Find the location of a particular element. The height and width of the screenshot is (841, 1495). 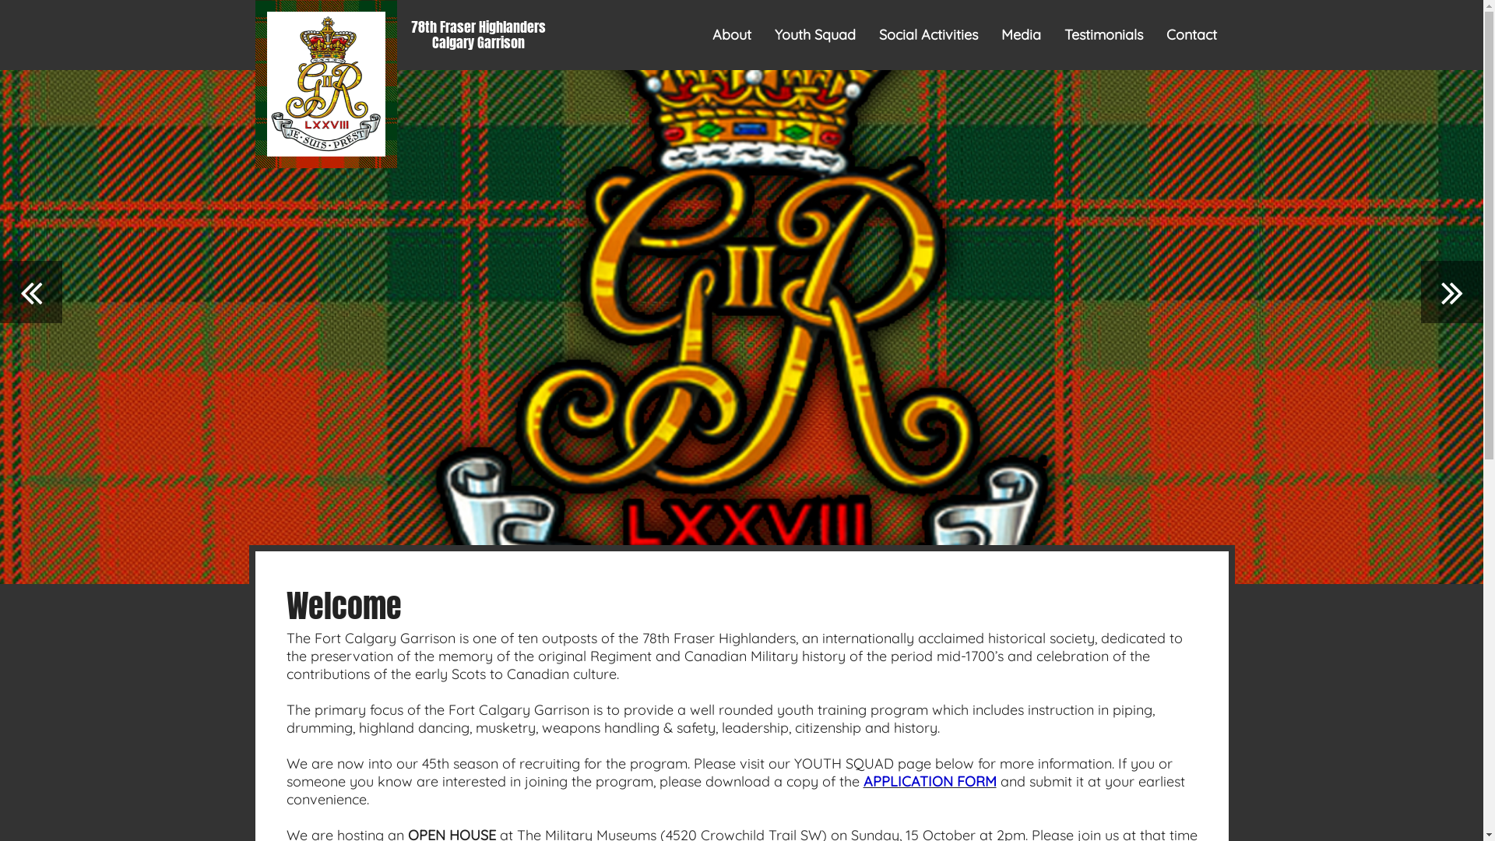

Social Activities is located at coordinates (928, 35).